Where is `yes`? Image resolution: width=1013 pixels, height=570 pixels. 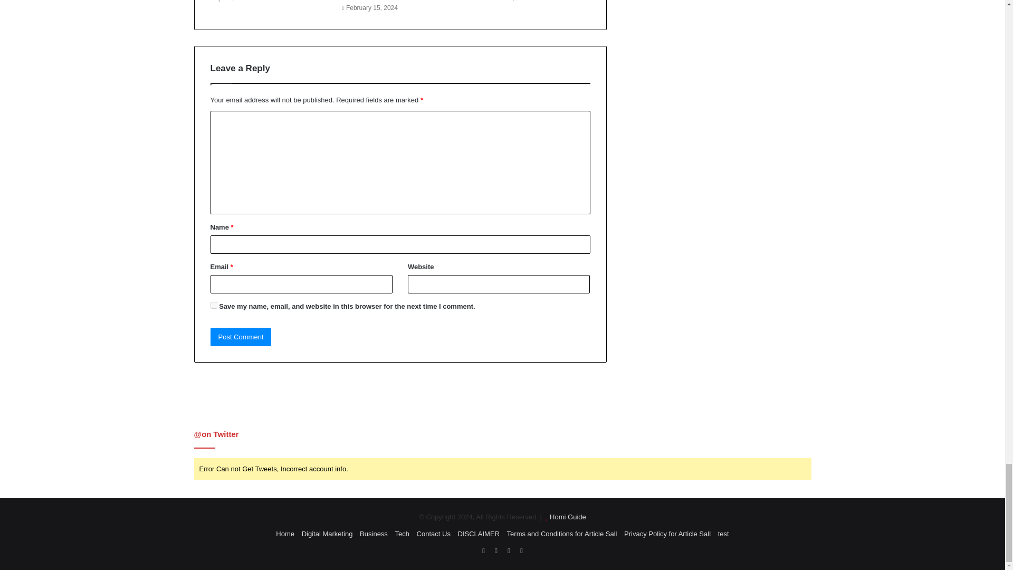
yes is located at coordinates (213, 305).